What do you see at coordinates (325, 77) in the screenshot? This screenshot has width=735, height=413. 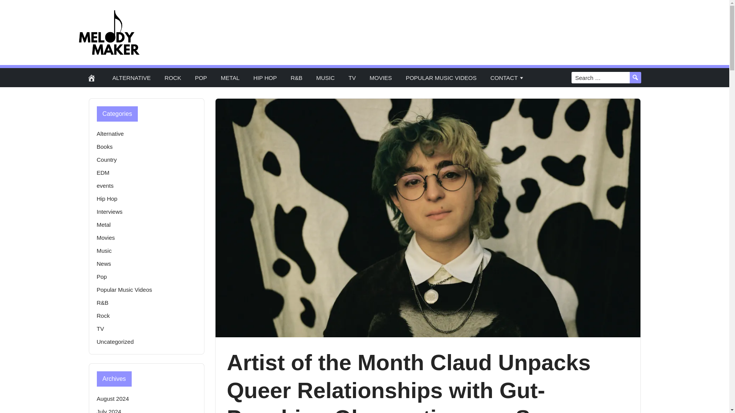 I see `MUSIC` at bounding box center [325, 77].